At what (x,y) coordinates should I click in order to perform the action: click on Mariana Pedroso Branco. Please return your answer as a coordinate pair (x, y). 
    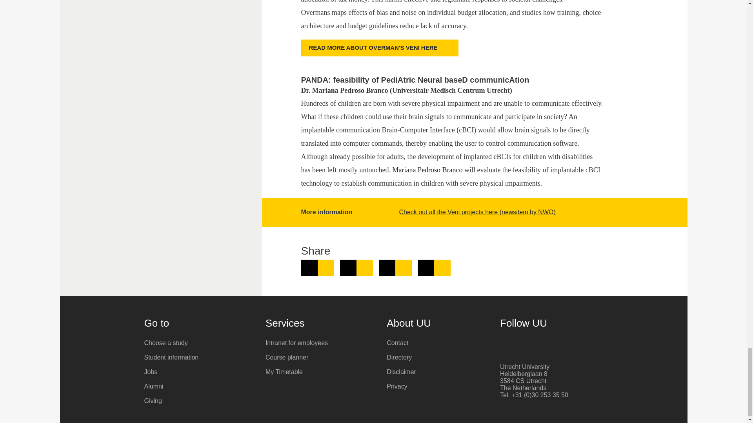
    Looking at the image, I should click on (427, 170).